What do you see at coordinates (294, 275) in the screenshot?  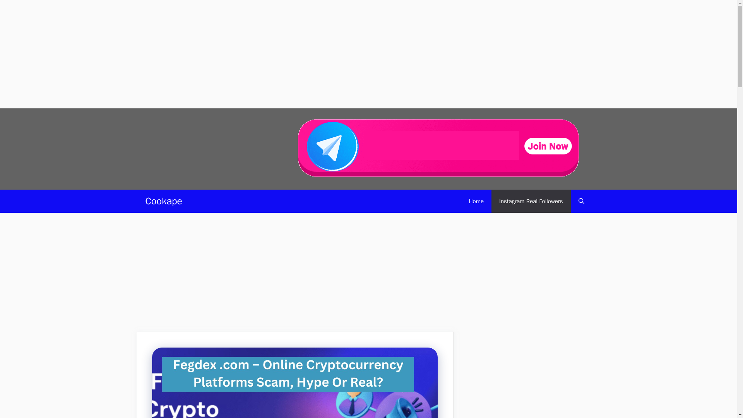 I see `Advertisement` at bounding box center [294, 275].